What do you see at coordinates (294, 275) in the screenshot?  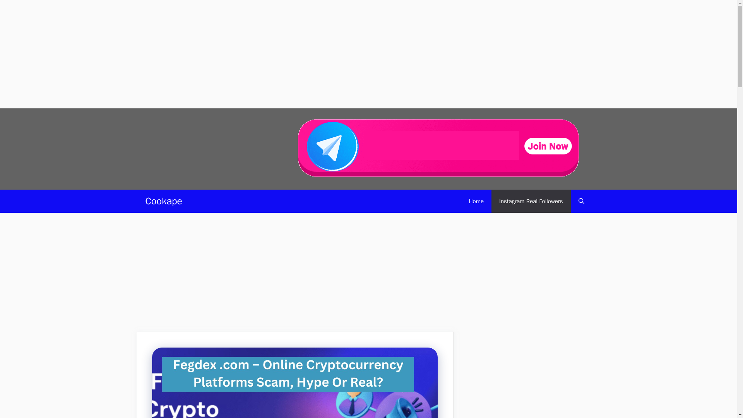 I see `Advertisement` at bounding box center [294, 275].